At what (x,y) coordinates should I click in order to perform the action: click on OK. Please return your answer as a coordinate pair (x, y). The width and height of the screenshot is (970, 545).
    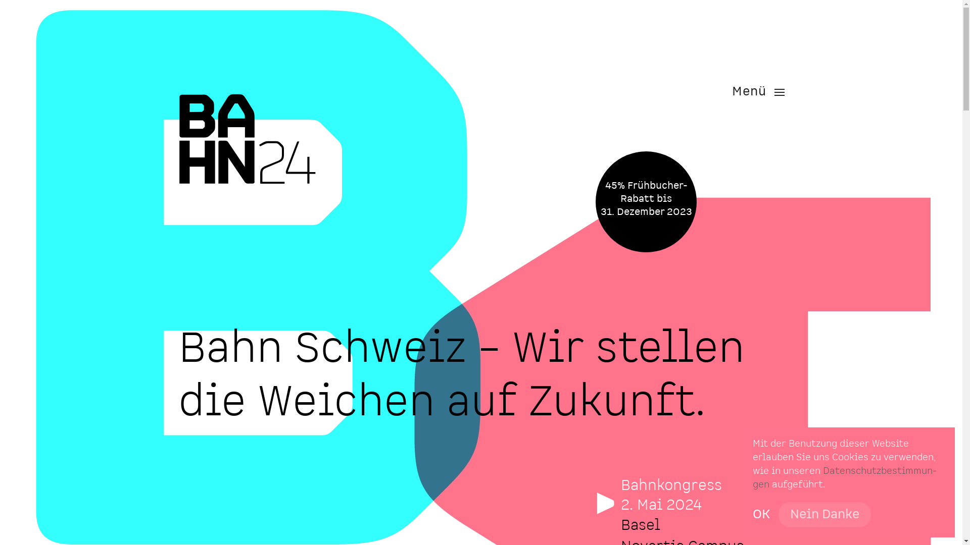
    Looking at the image, I should click on (761, 515).